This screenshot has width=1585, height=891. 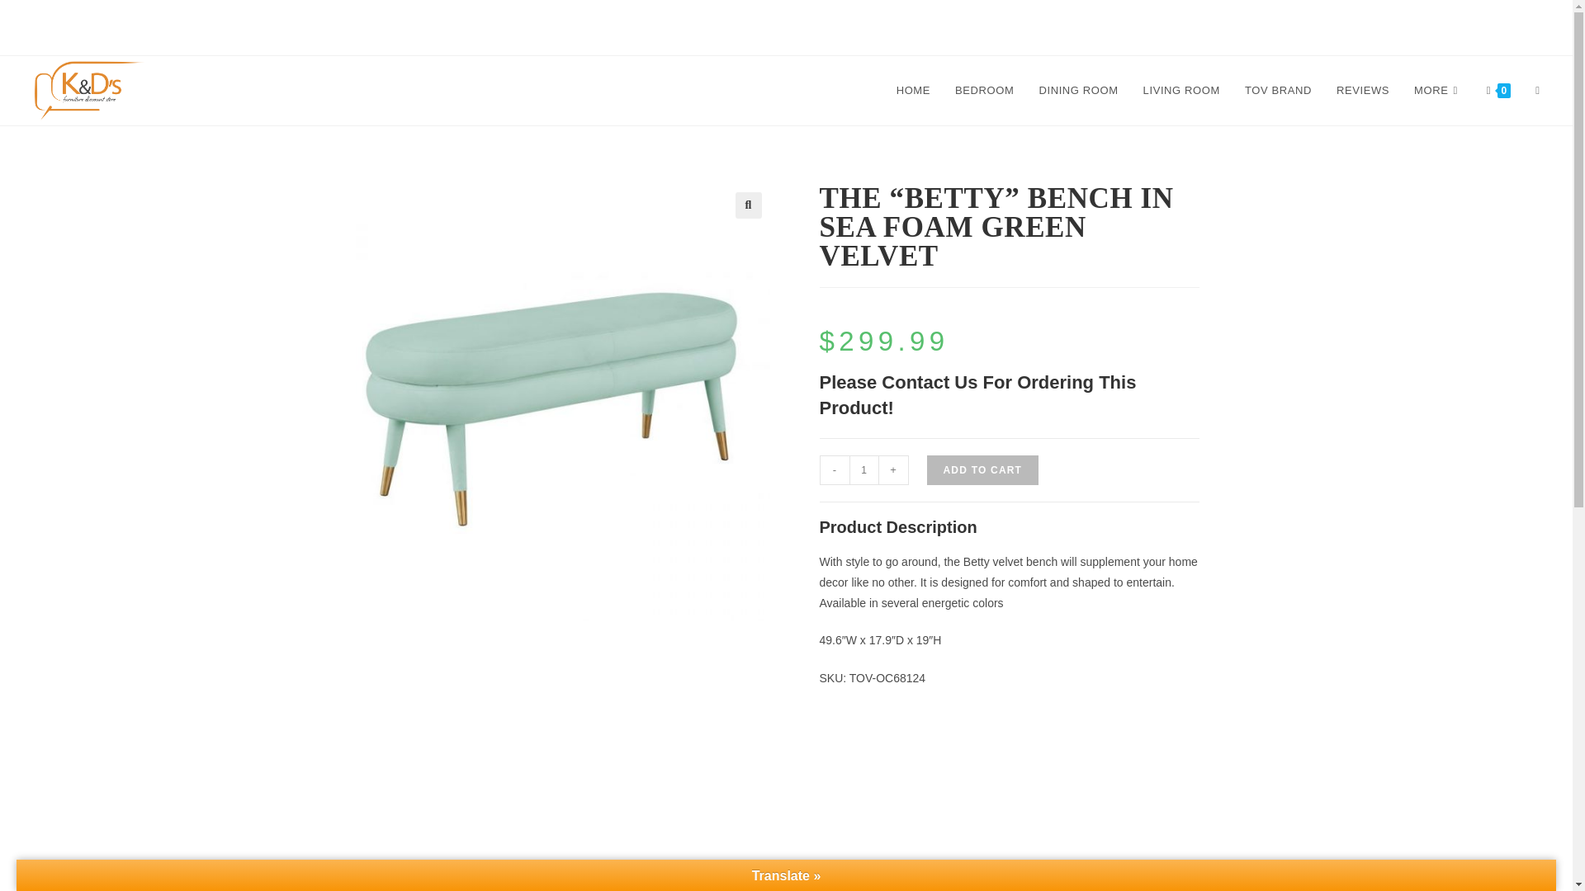 I want to click on CLICK HERE for No-Credit Purchase Options!, so click(x=786, y=27).